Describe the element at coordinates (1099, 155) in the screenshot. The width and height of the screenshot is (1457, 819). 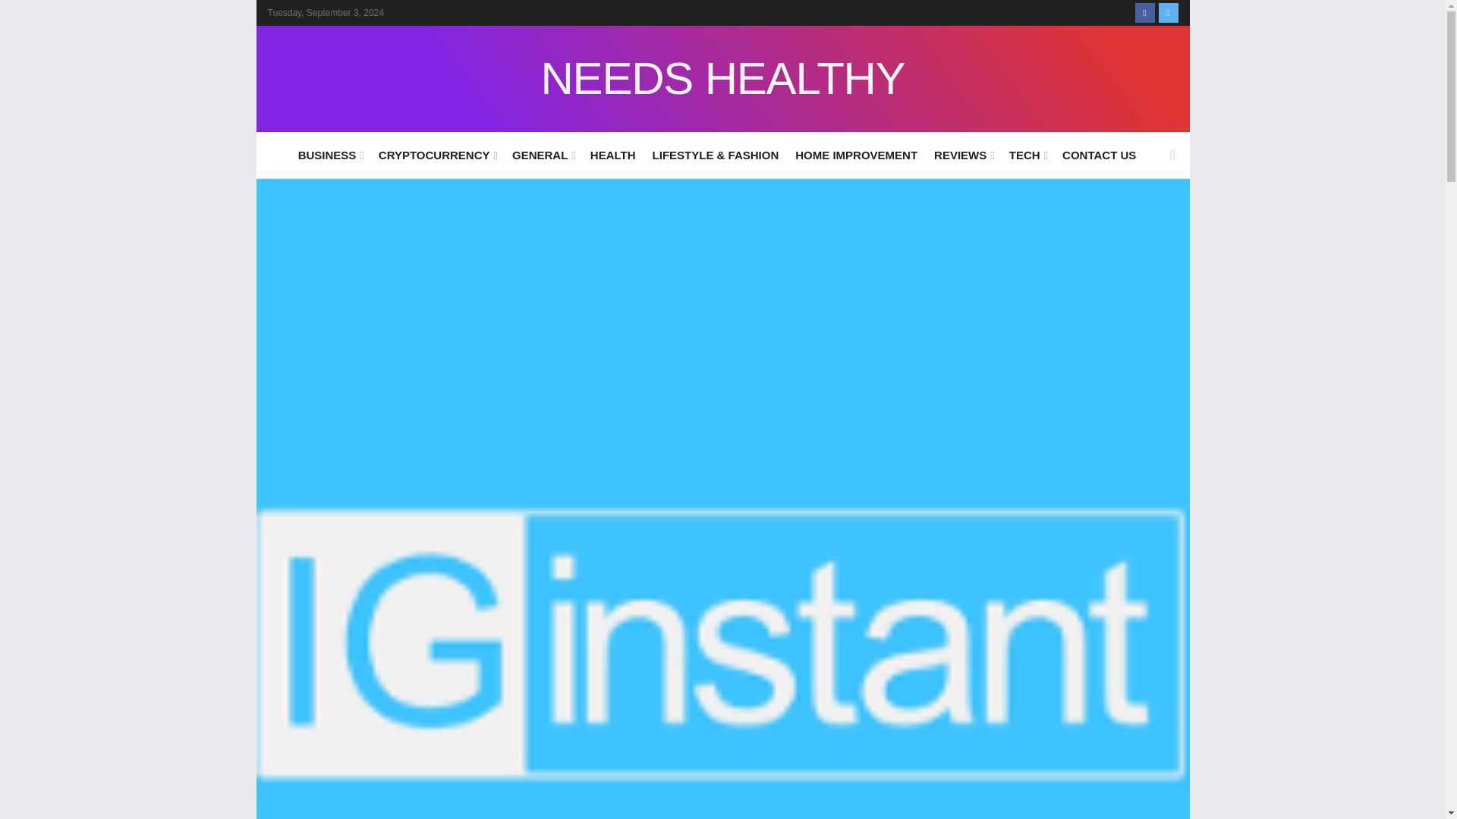
I see `CONTACT US` at that location.